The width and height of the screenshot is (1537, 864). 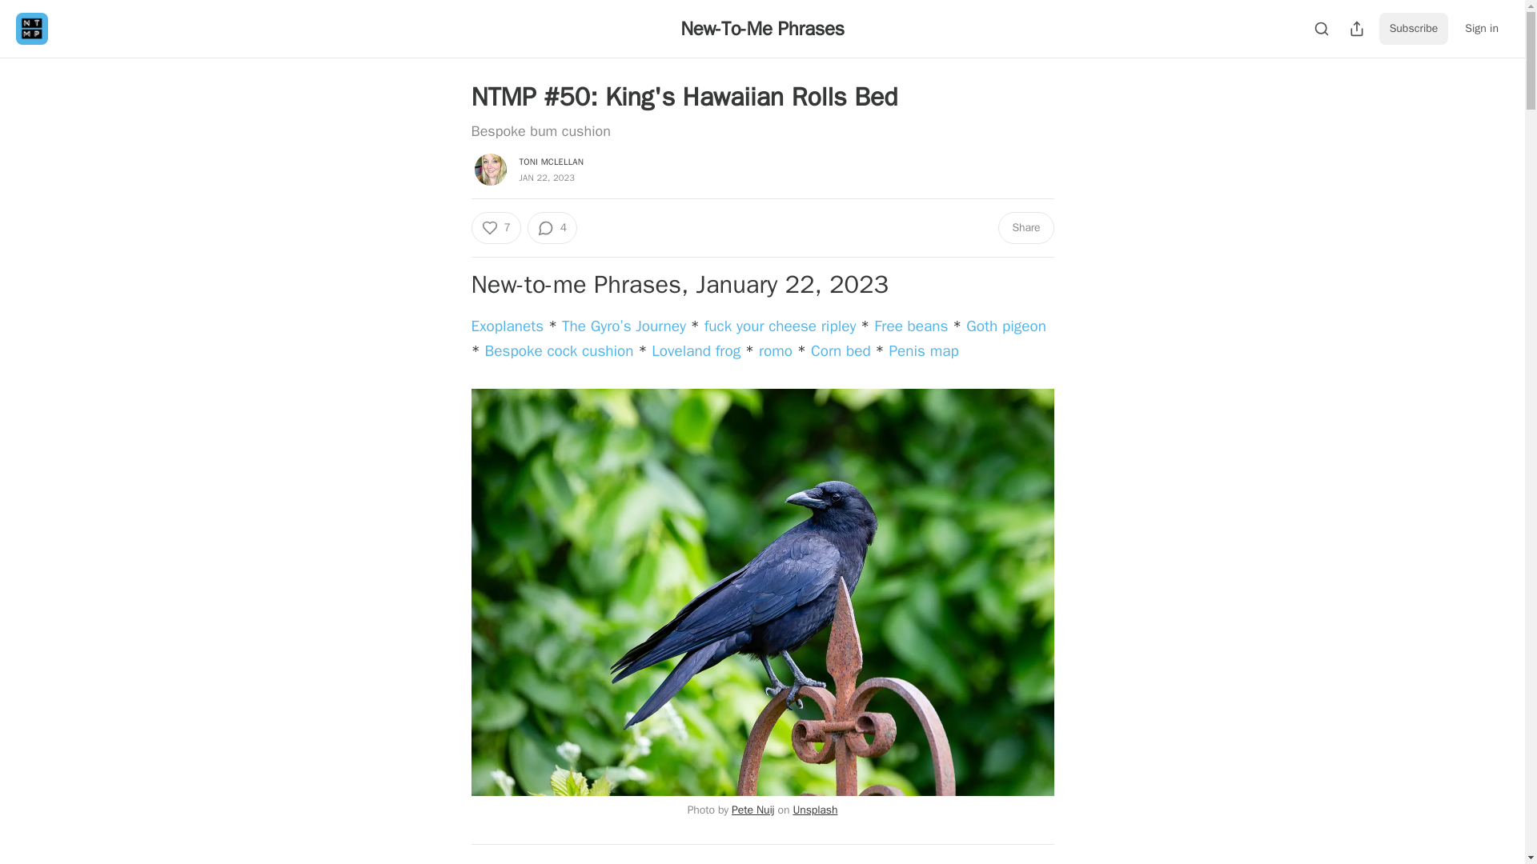 I want to click on Free beans, so click(x=911, y=326).